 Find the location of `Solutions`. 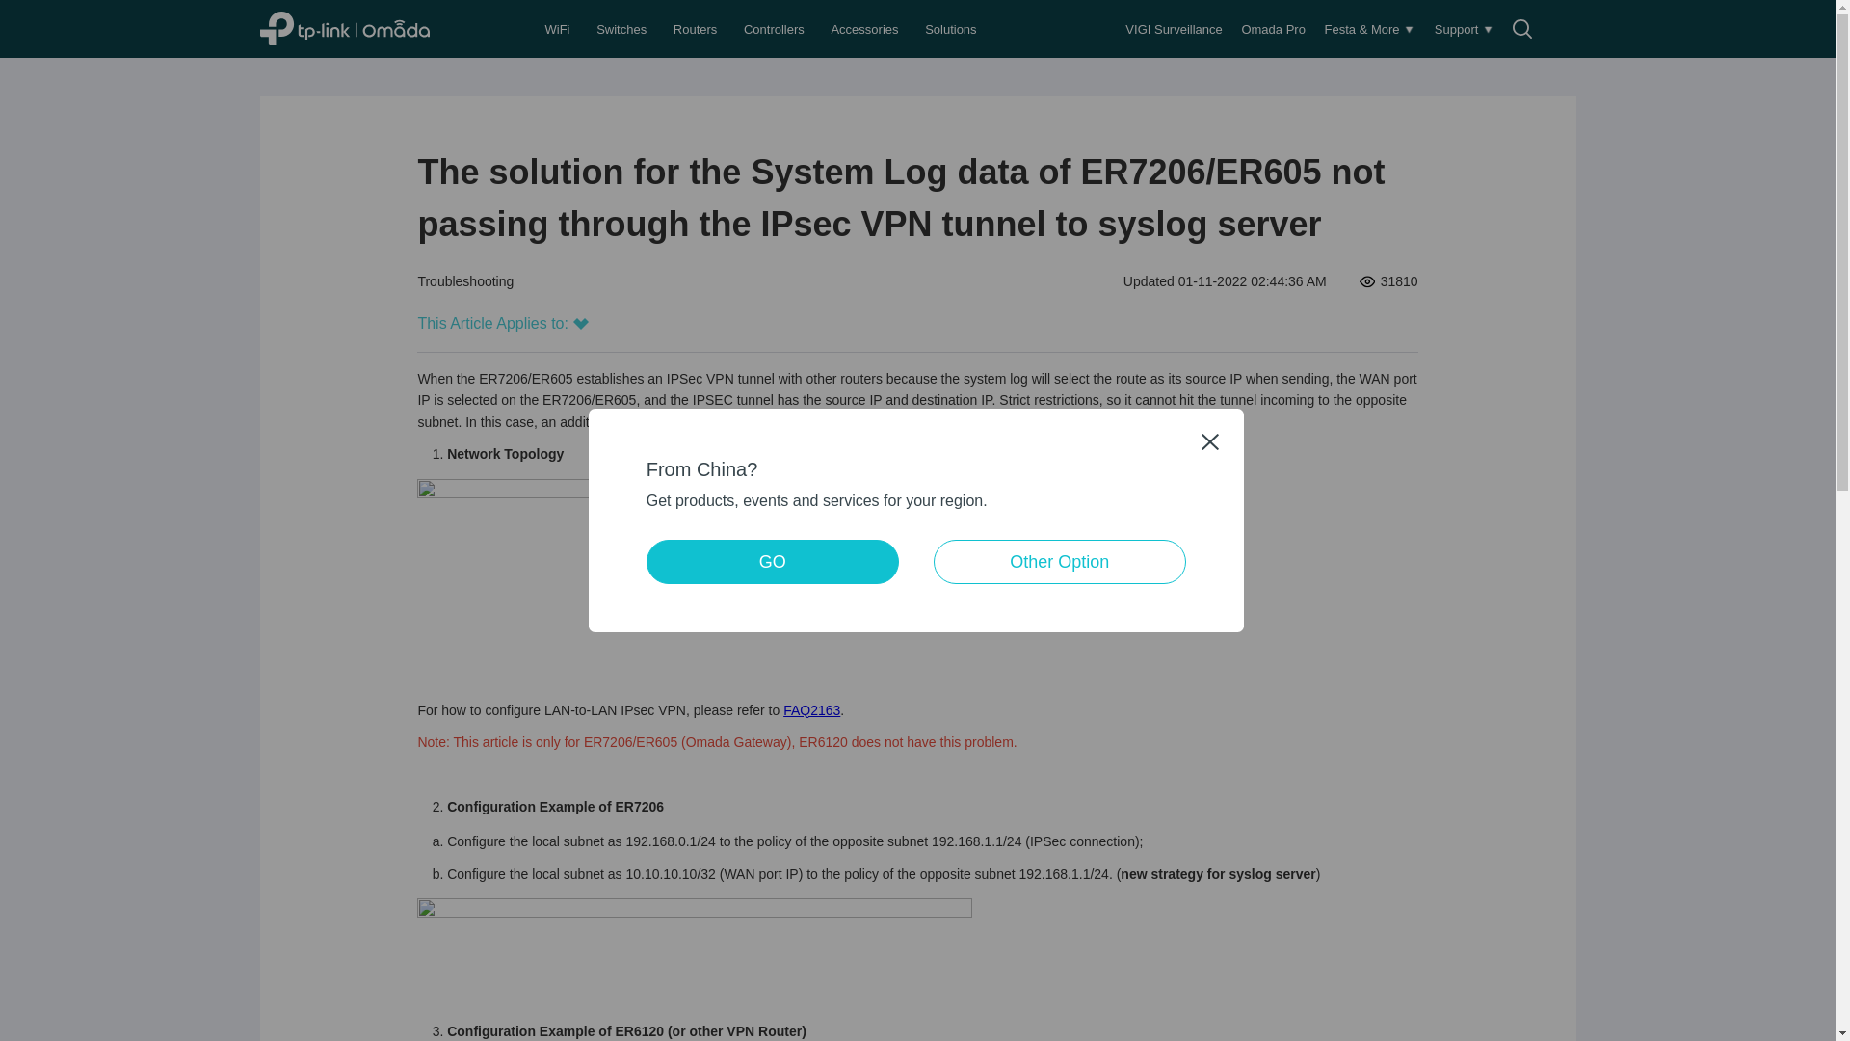

Solutions is located at coordinates (952, 29).